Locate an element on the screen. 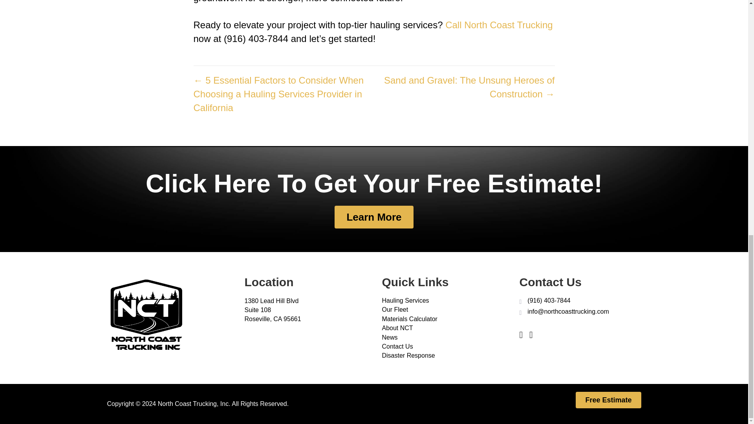  Disaster Response is located at coordinates (442, 356).